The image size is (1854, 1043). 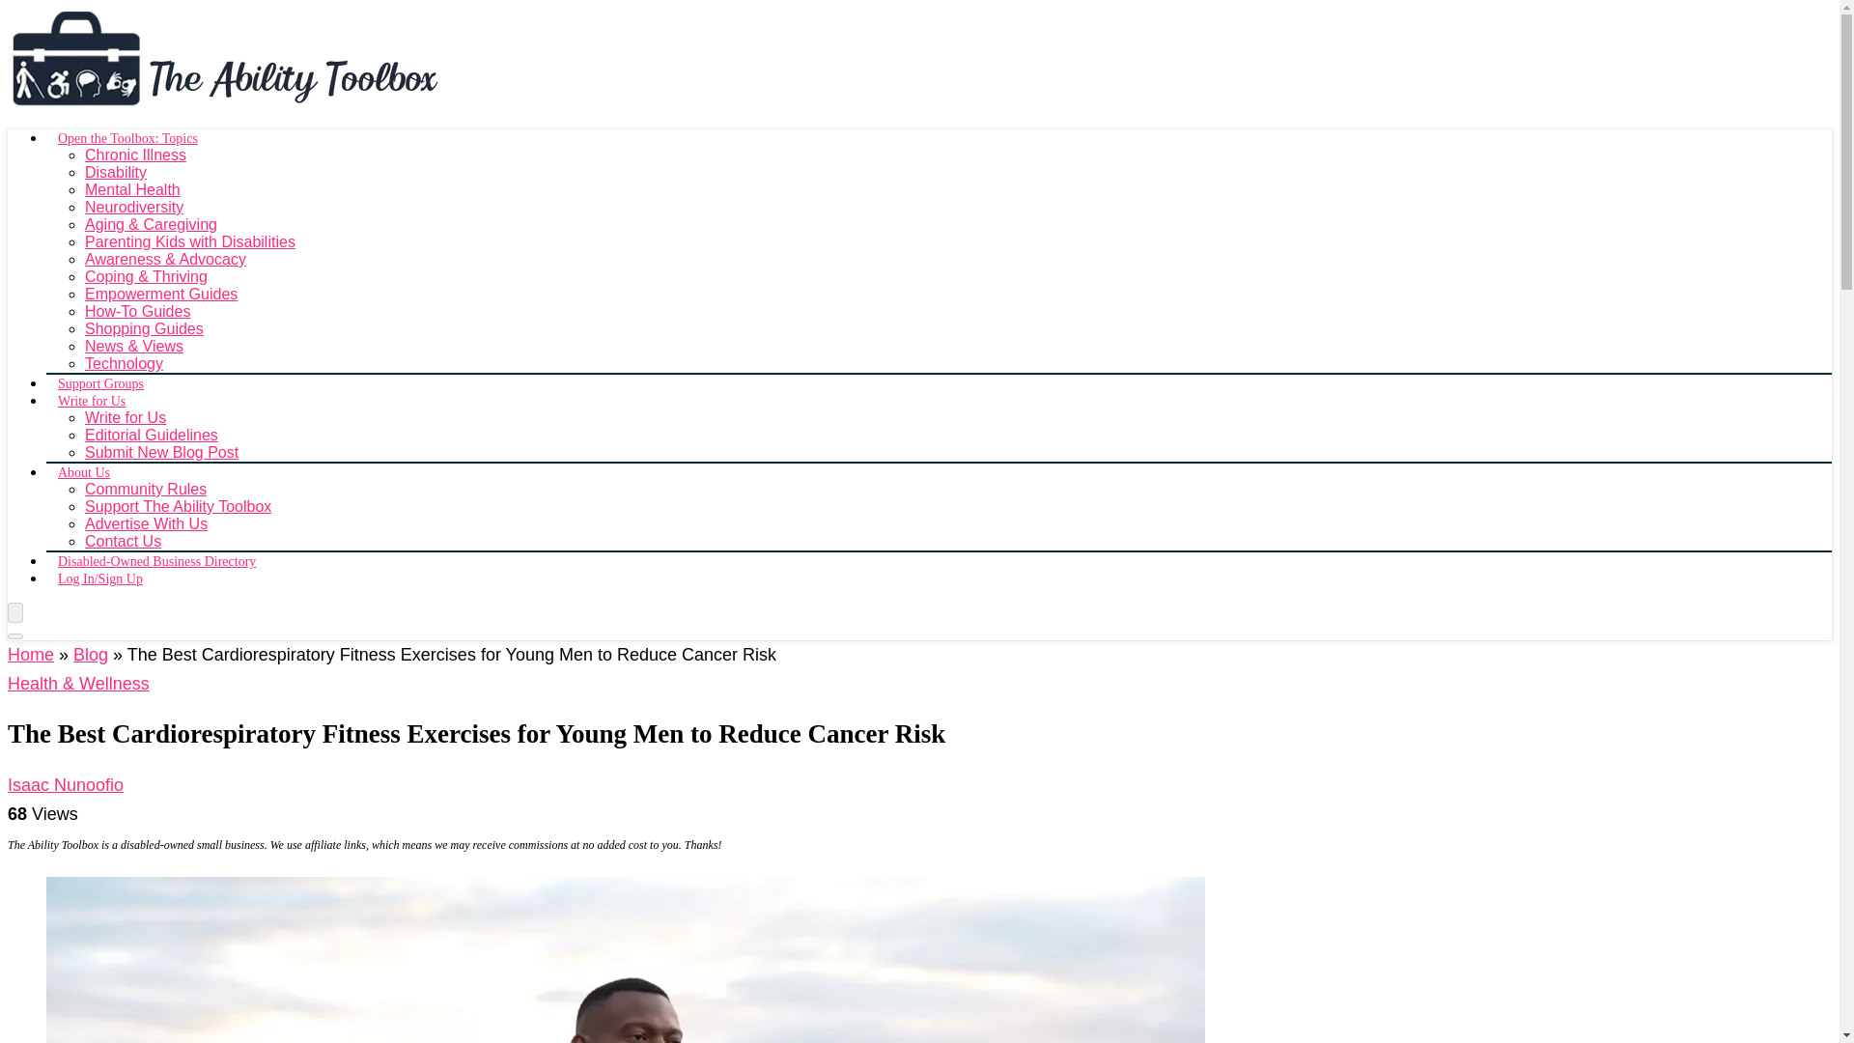 What do you see at coordinates (137, 311) in the screenshot?
I see `How-To Guides` at bounding box center [137, 311].